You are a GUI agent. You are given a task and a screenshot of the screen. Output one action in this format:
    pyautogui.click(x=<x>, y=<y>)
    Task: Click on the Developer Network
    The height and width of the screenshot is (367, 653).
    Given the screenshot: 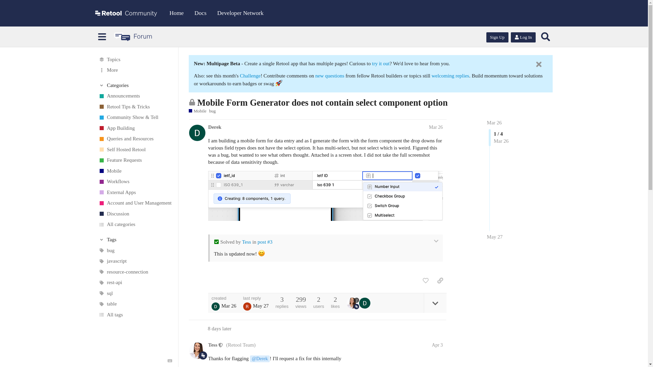 What is the action you would take?
    pyautogui.click(x=240, y=13)
    